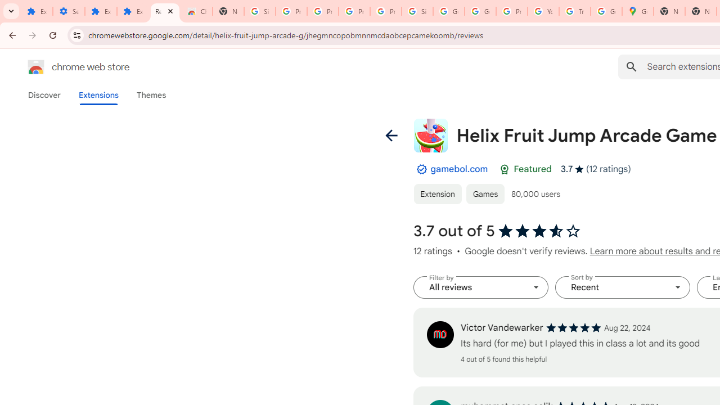  What do you see at coordinates (622, 287) in the screenshot?
I see `Sort by Recent` at bounding box center [622, 287].